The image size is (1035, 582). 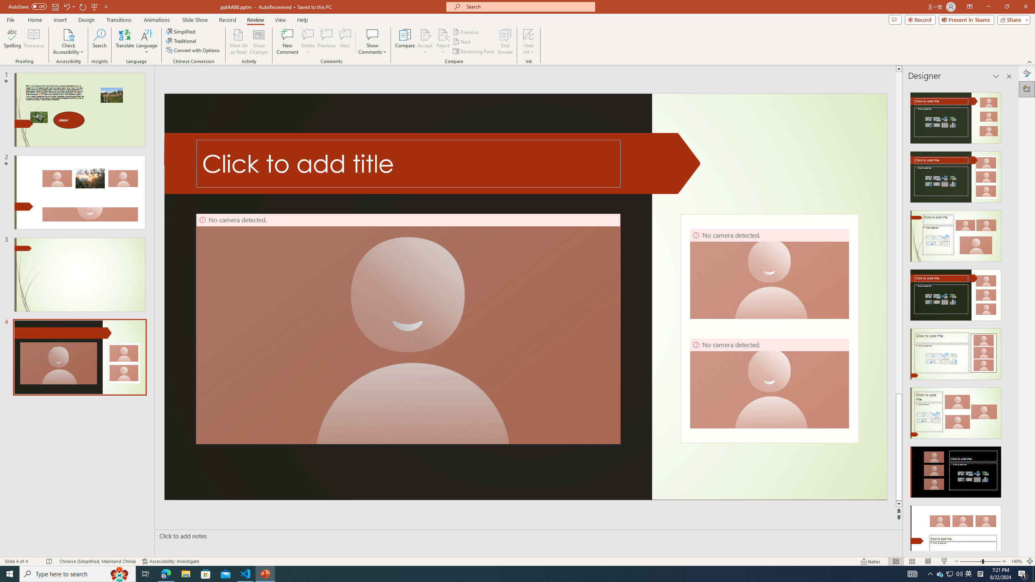 What do you see at coordinates (171, 561) in the screenshot?
I see `Accessibility Checker Accessibility: Investigate` at bounding box center [171, 561].